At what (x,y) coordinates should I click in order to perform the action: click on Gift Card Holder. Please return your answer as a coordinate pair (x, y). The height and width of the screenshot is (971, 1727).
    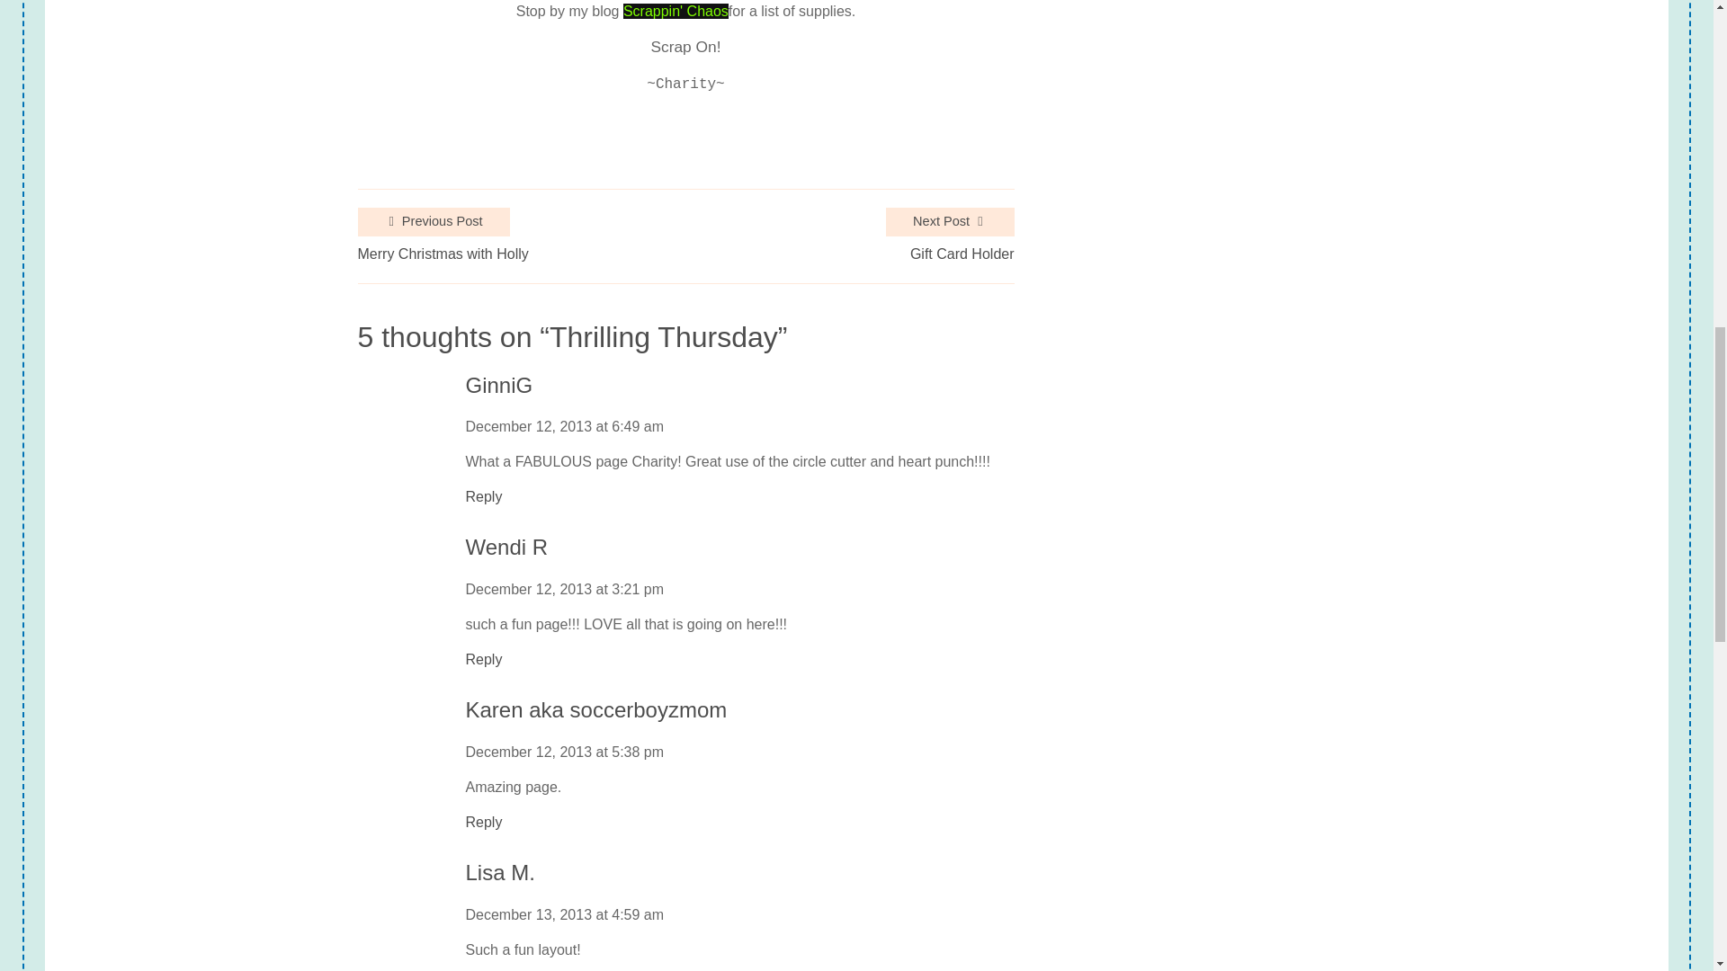
    Looking at the image, I should click on (962, 254).